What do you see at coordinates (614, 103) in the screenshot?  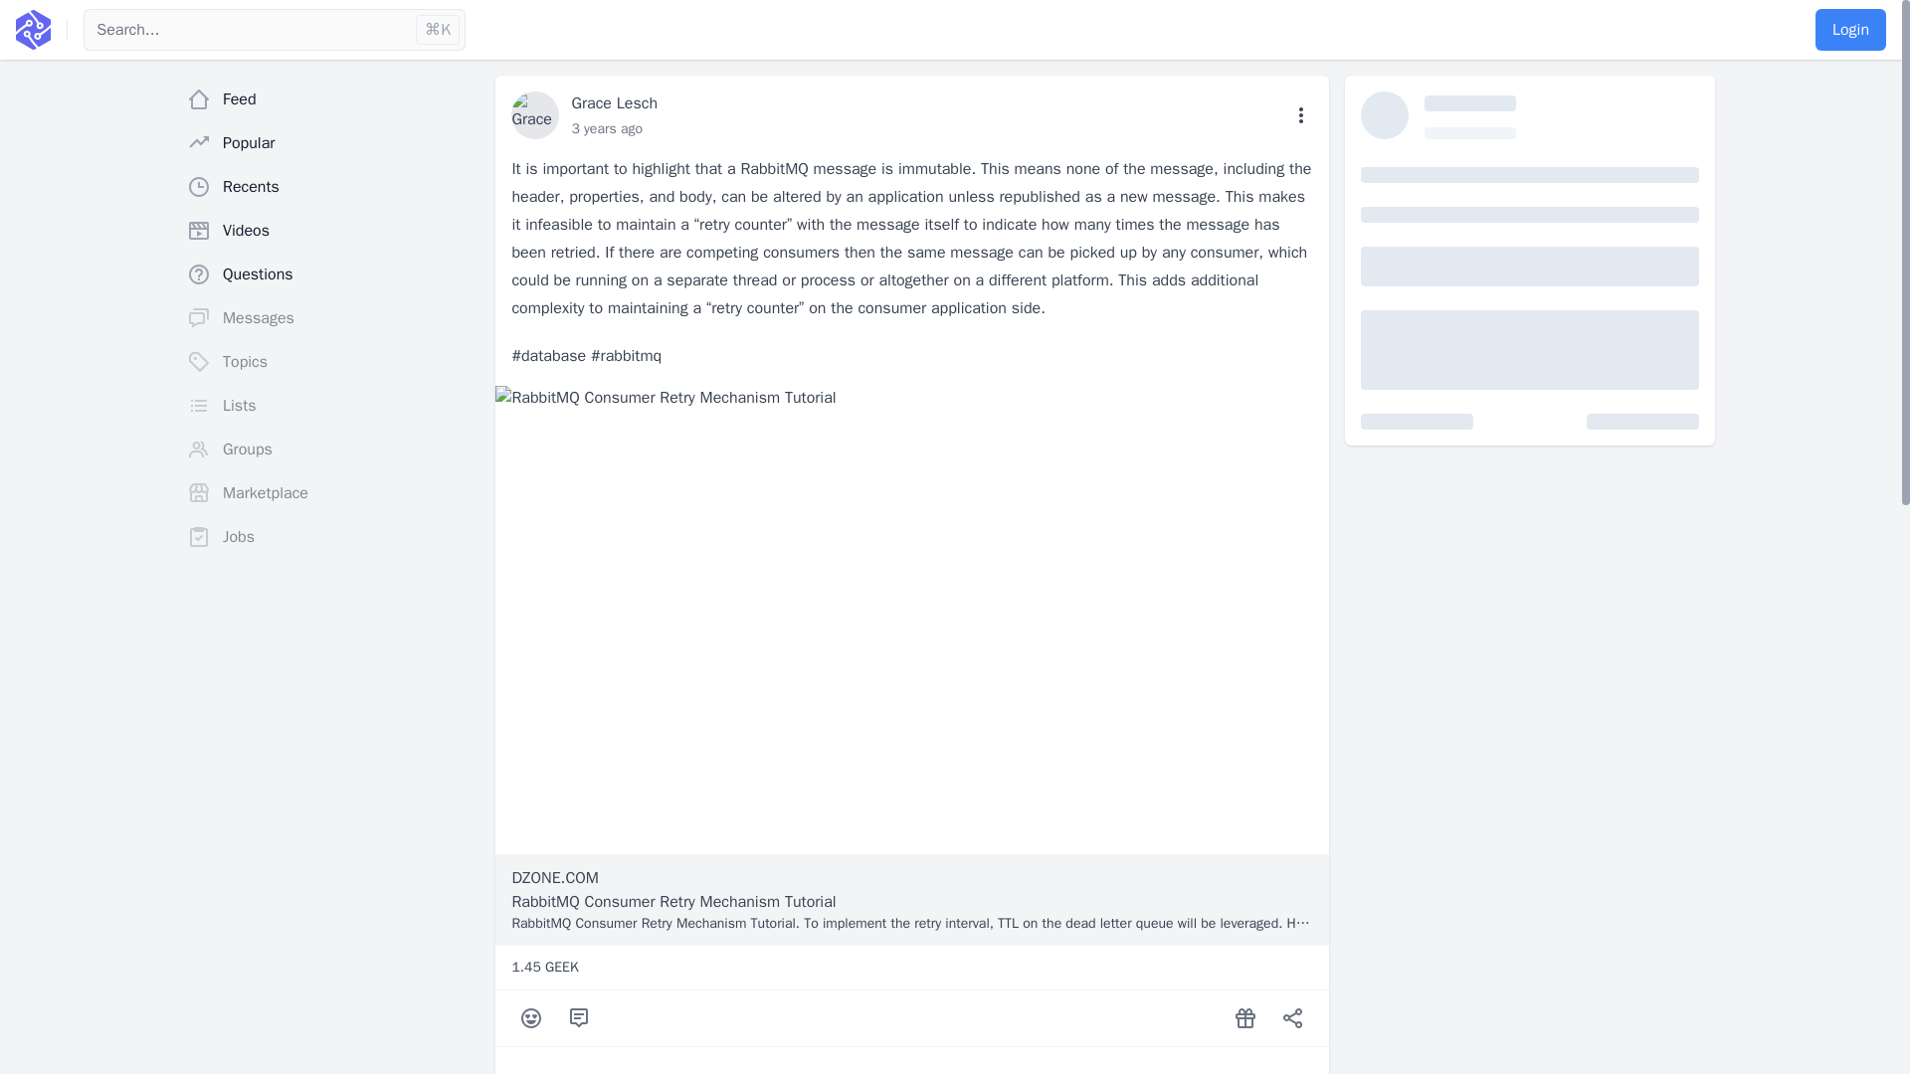 I see `Grace Lesch` at bounding box center [614, 103].